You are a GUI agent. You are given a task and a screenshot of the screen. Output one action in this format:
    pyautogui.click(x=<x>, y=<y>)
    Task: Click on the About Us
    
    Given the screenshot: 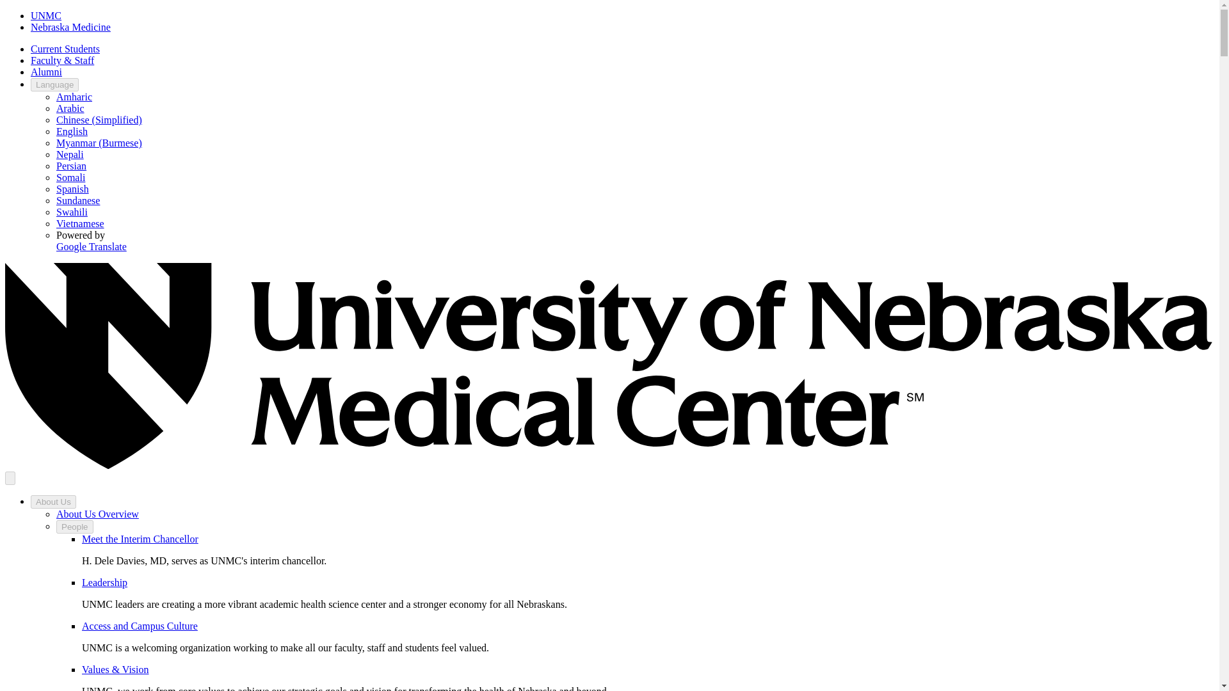 What is the action you would take?
    pyautogui.click(x=54, y=502)
    